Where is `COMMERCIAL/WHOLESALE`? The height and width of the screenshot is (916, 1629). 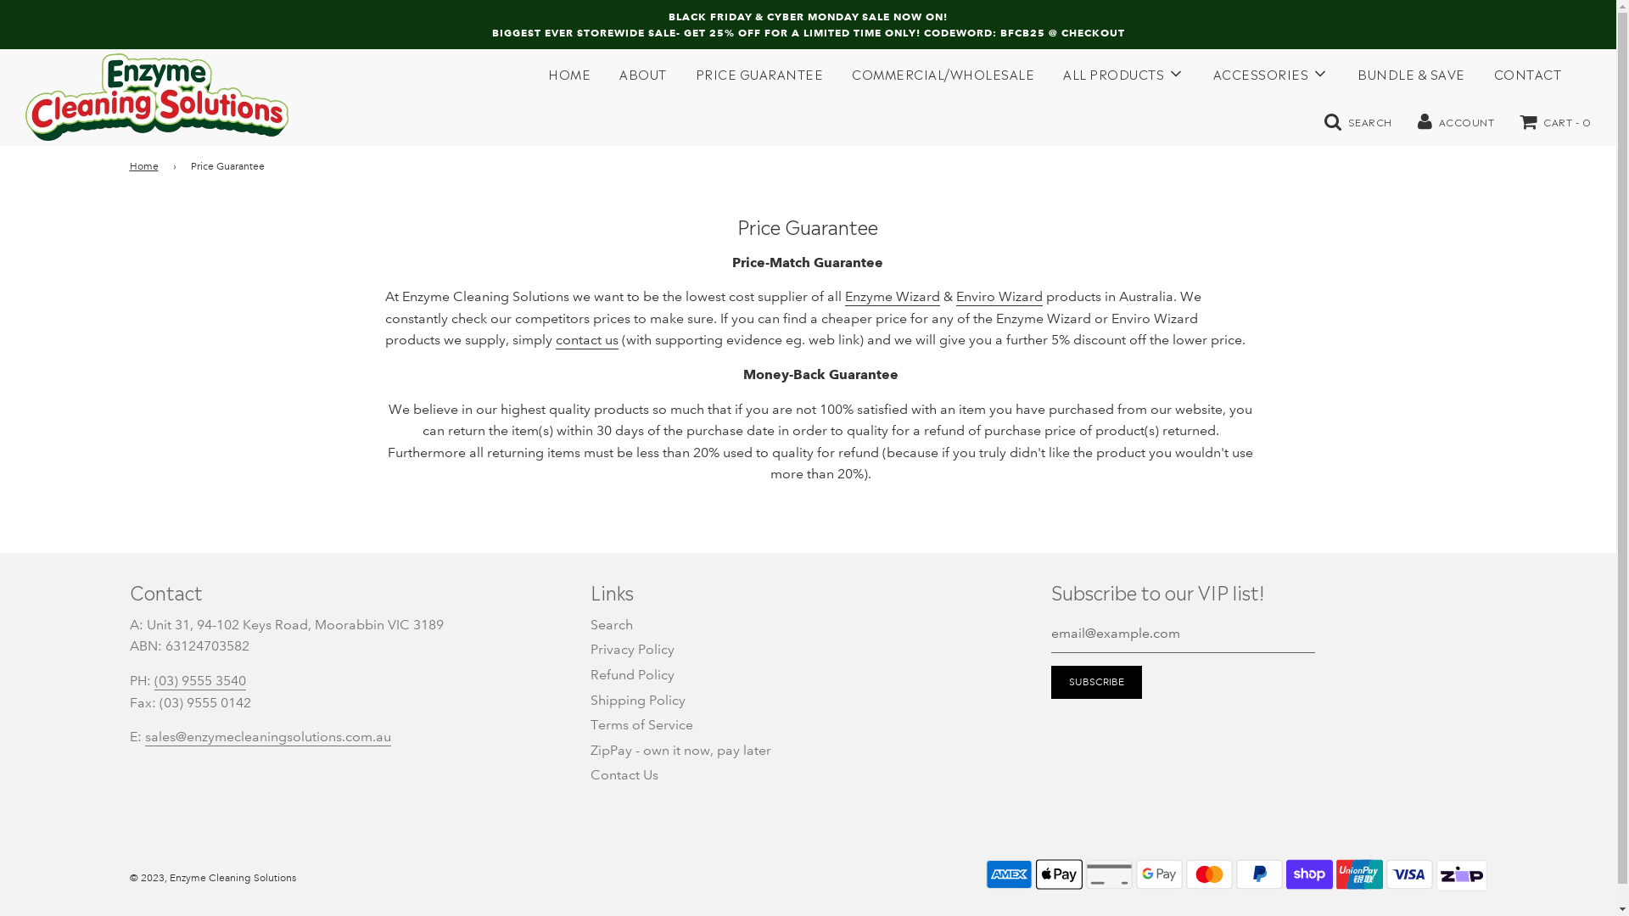
COMMERCIAL/WHOLESALE is located at coordinates (943, 73).